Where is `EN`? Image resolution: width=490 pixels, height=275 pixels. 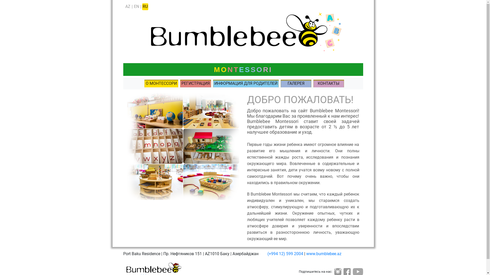
EN is located at coordinates (136, 7).